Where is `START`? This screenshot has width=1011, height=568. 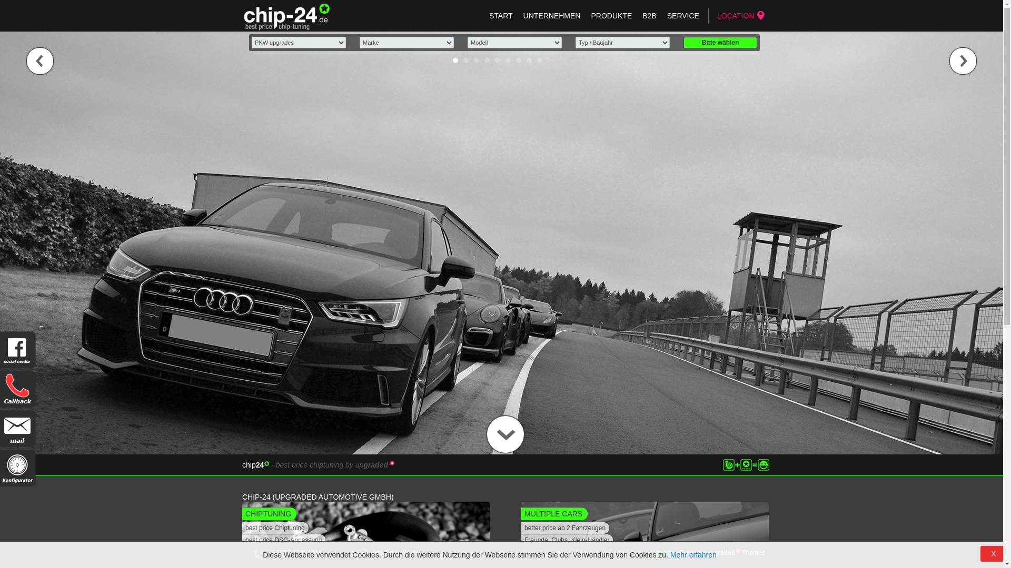
START is located at coordinates (501, 16).